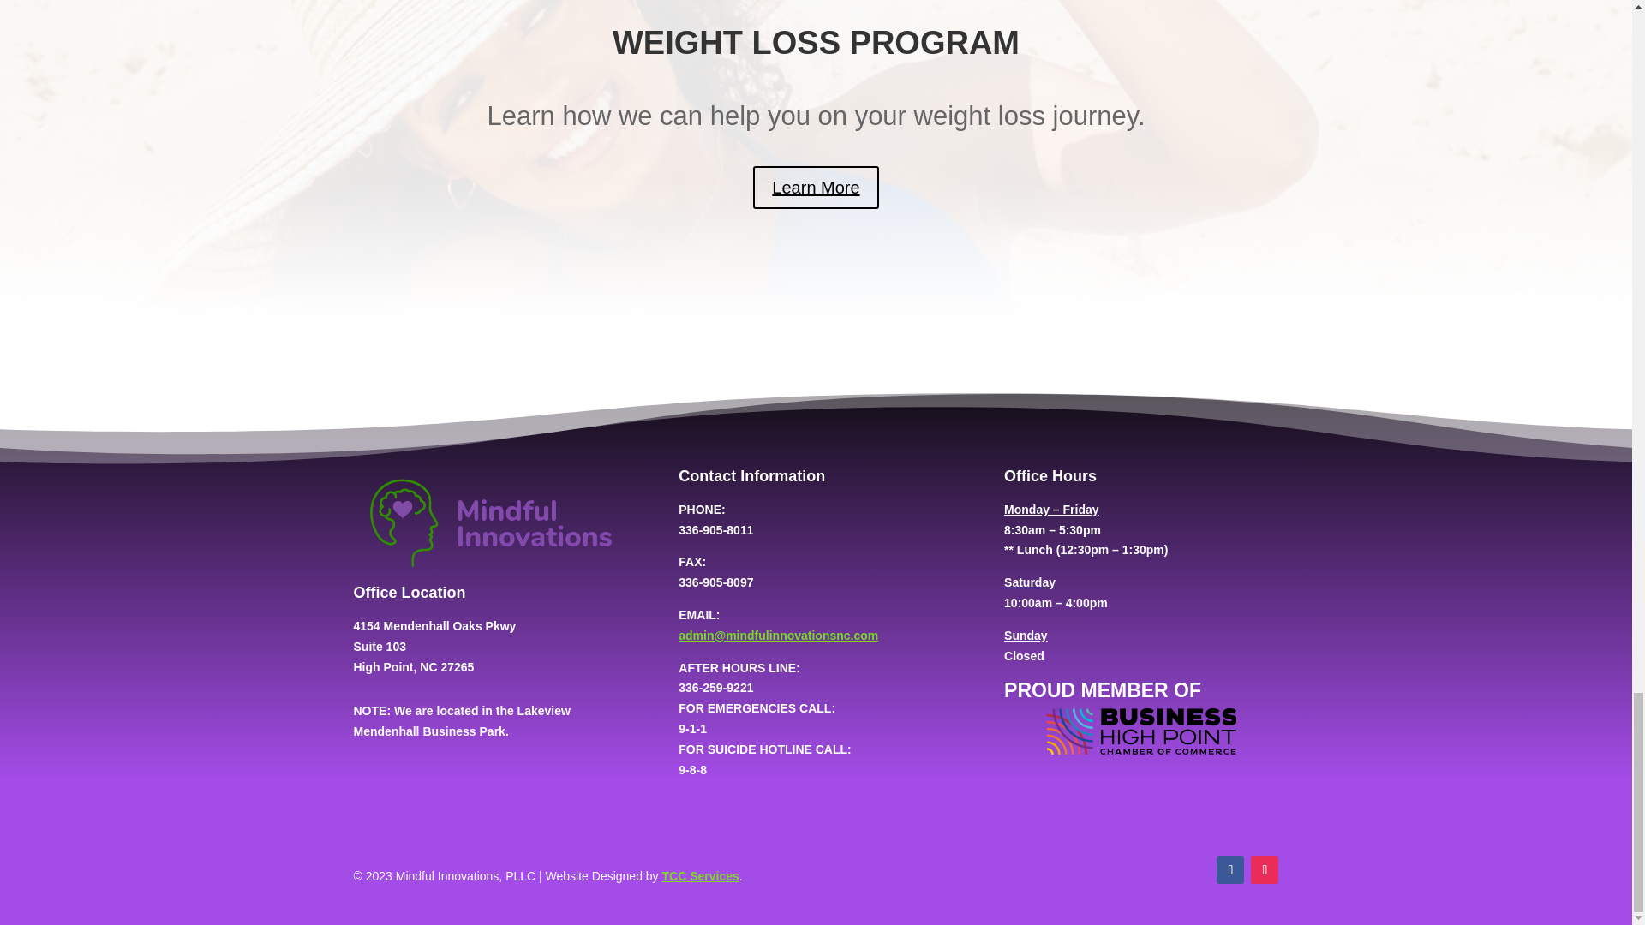 The image size is (1645, 925). Describe the element at coordinates (1264, 869) in the screenshot. I see `Follow on Instagram` at that location.